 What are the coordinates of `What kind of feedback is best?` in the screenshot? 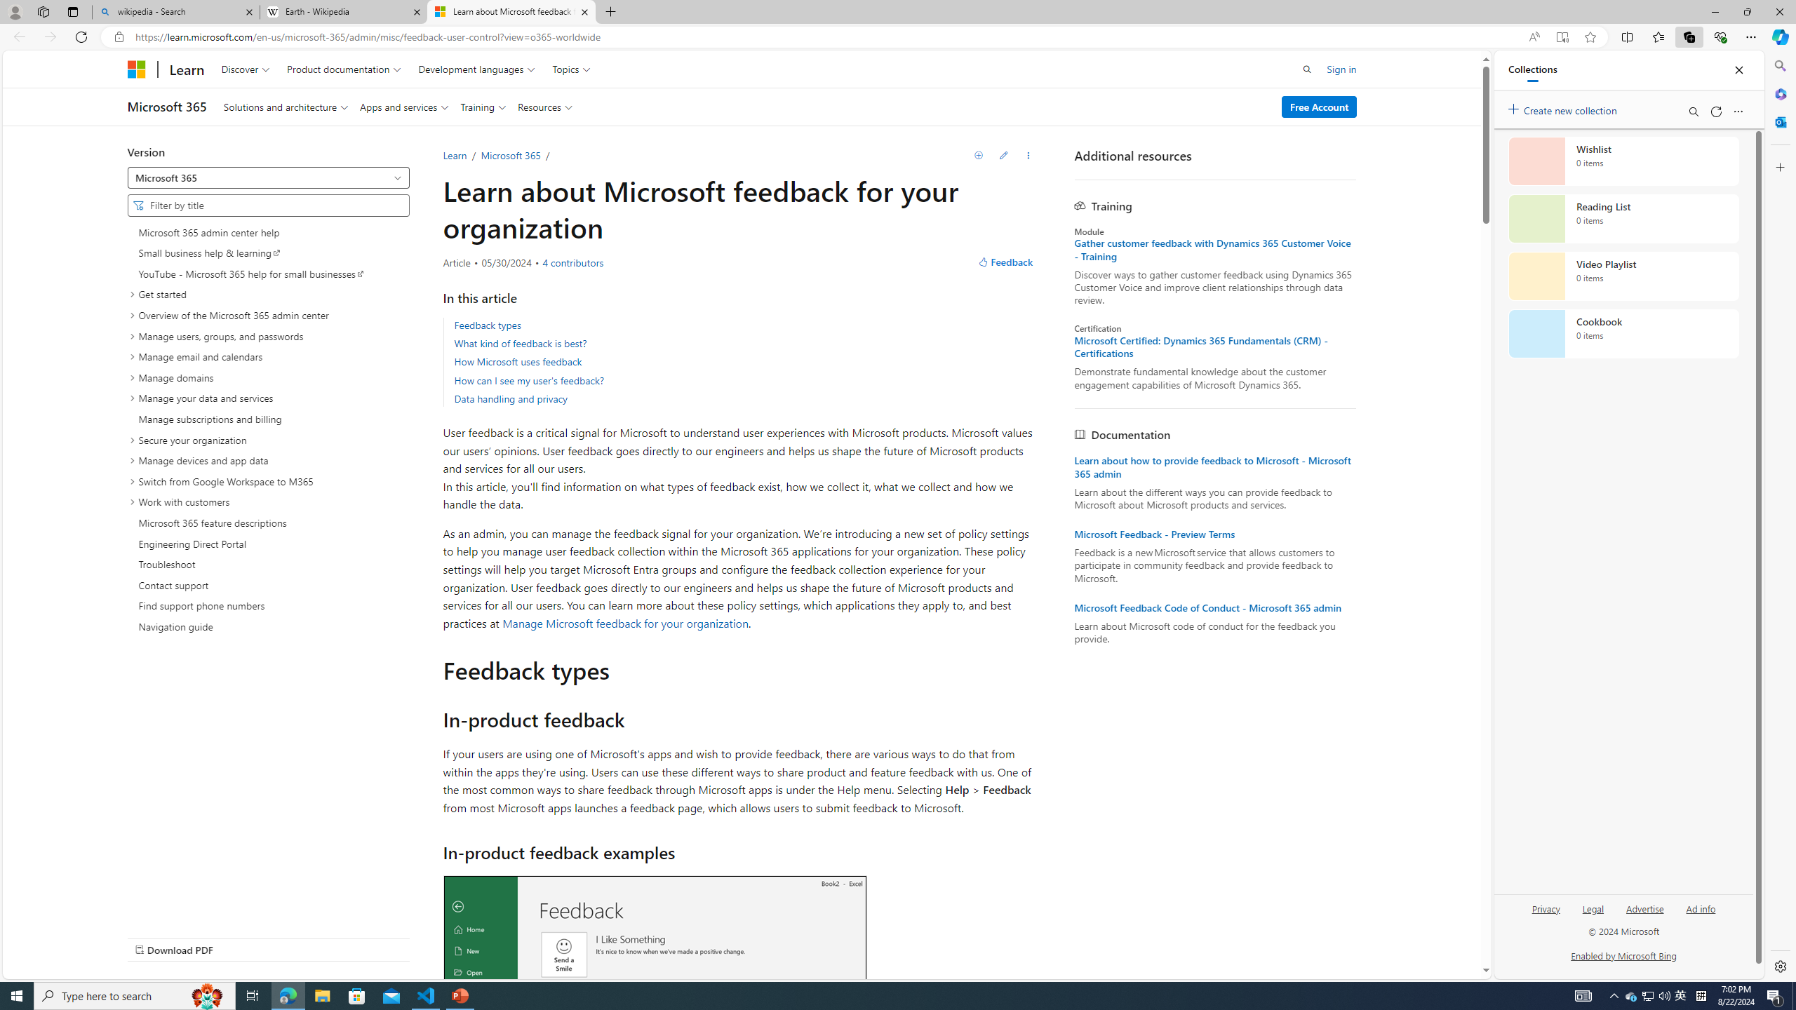 It's located at (521, 343).